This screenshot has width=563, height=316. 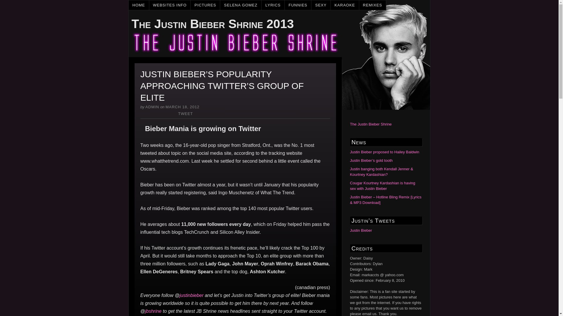 What do you see at coordinates (153, 311) in the screenshot?
I see `jbshrine` at bounding box center [153, 311].